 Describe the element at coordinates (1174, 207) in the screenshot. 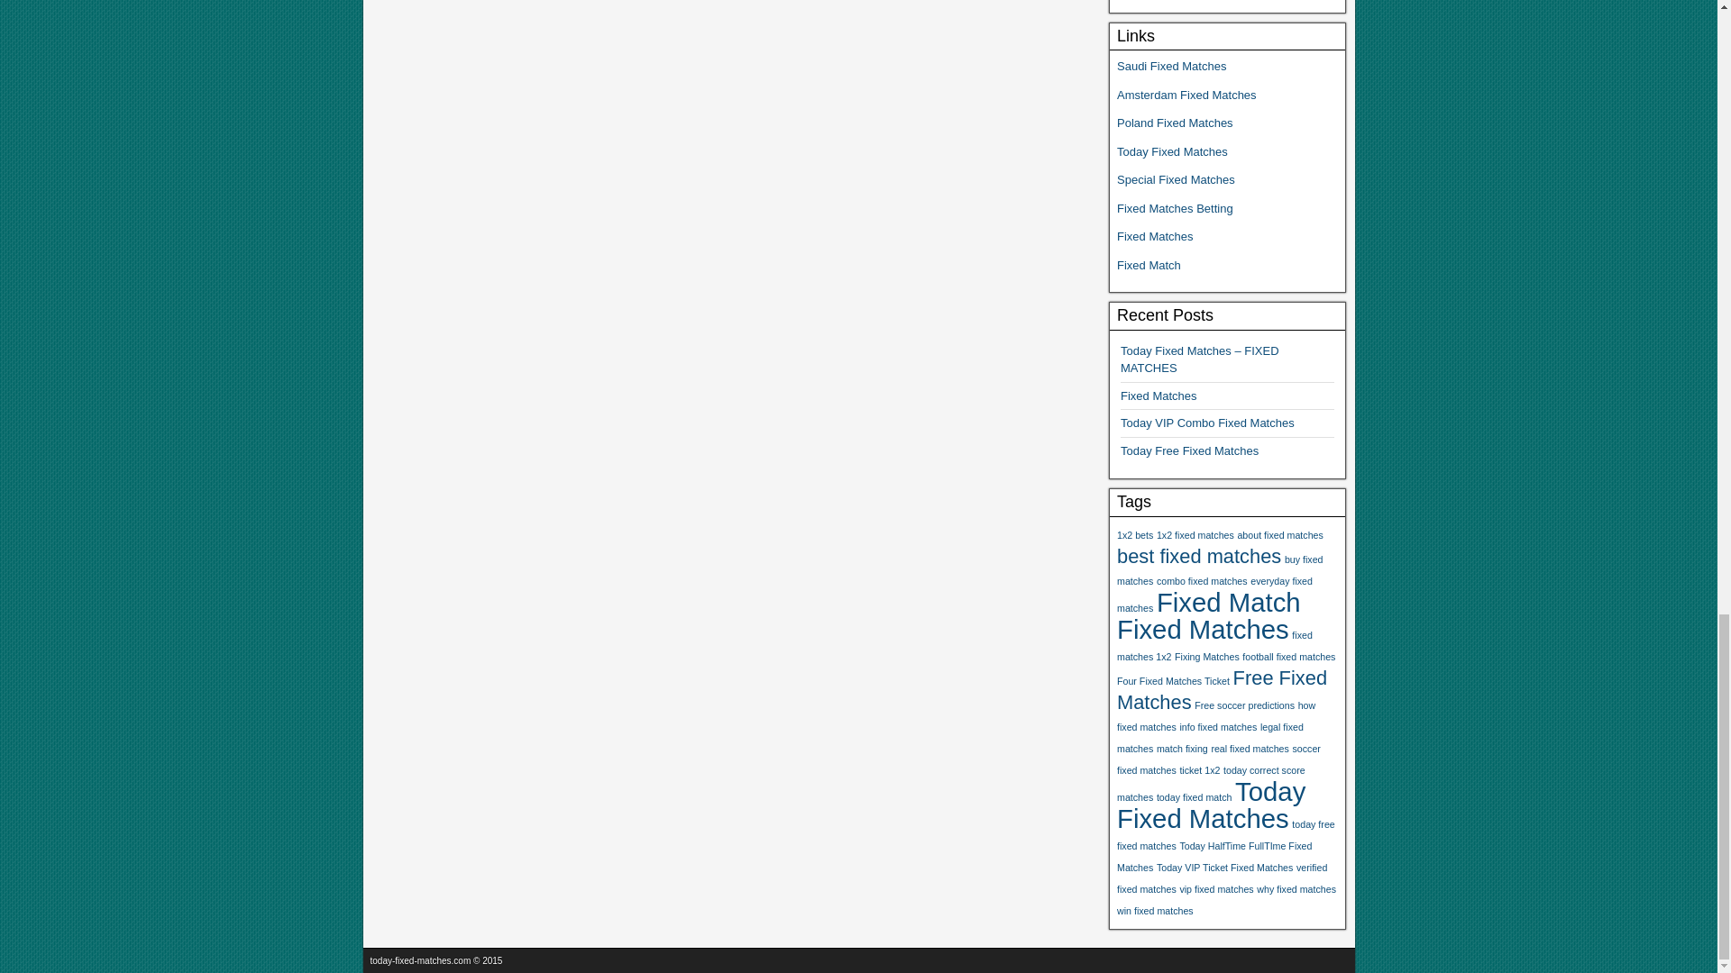

I see `Fixed Matches Betting` at that location.